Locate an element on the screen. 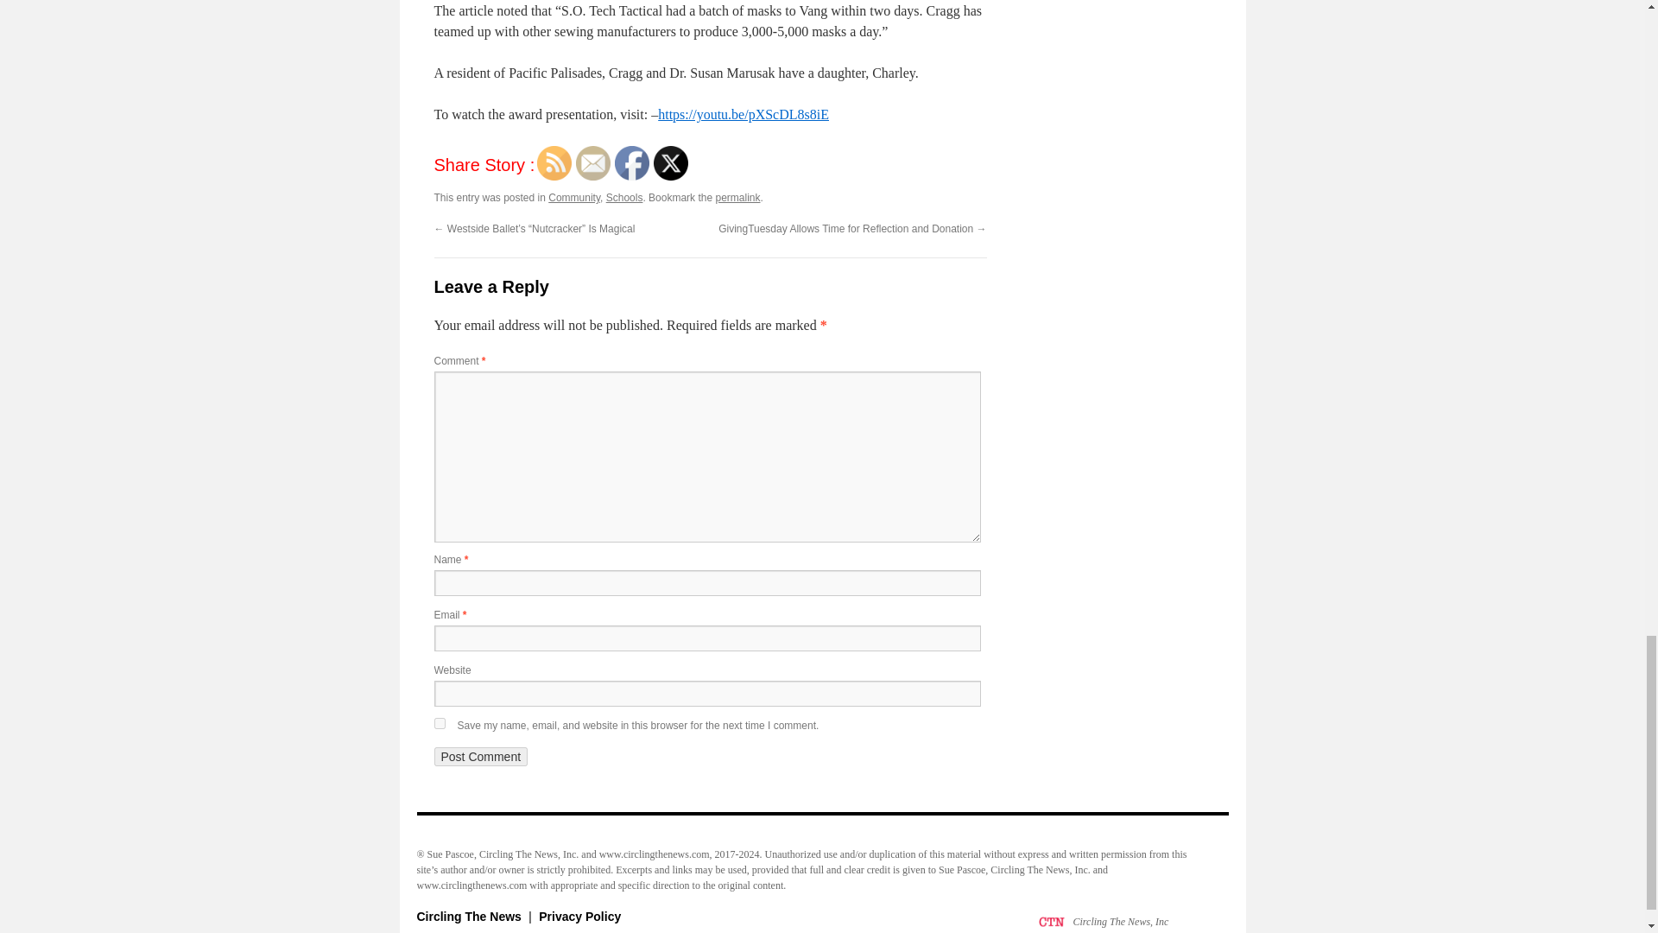  yes is located at coordinates (439, 722).